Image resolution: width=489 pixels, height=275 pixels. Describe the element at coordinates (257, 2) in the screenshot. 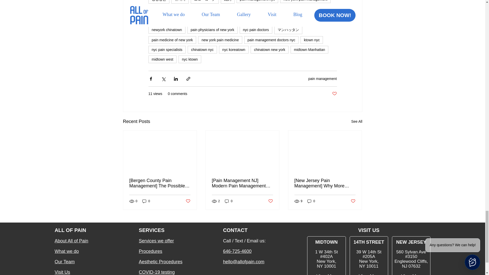

I see `pain management nyc` at that location.